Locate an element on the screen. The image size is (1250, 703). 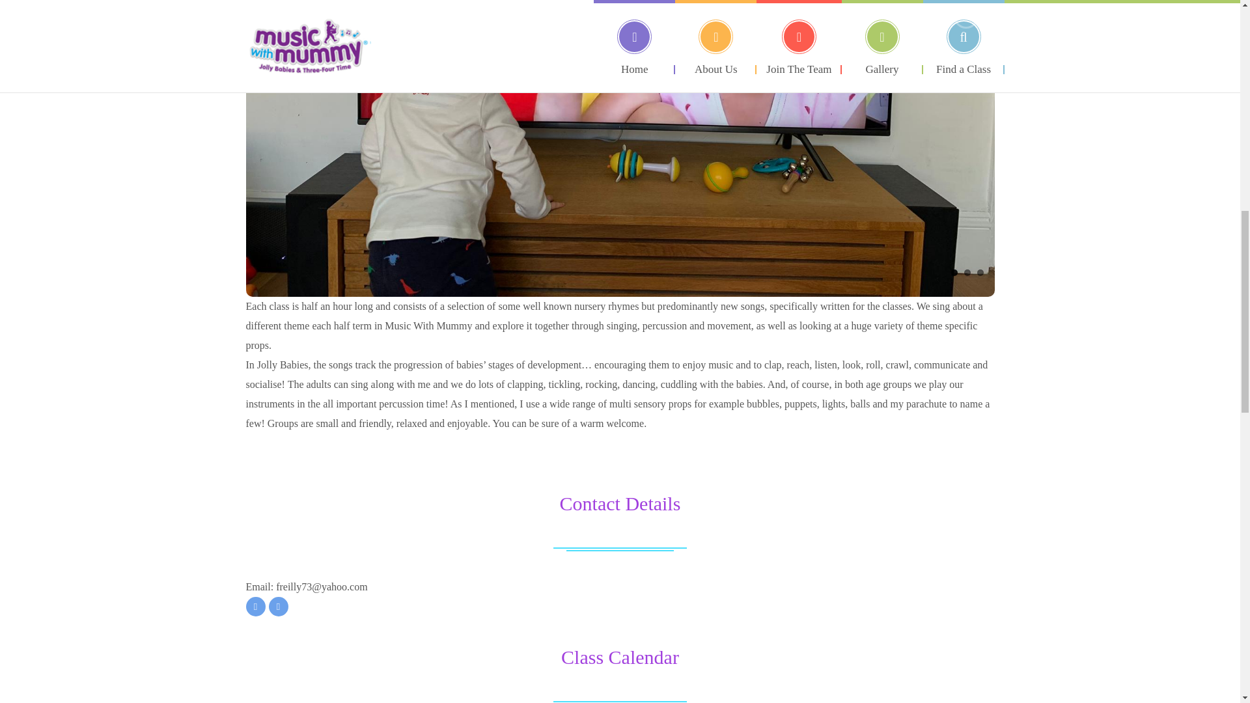
2 is located at coordinates (966, 272).